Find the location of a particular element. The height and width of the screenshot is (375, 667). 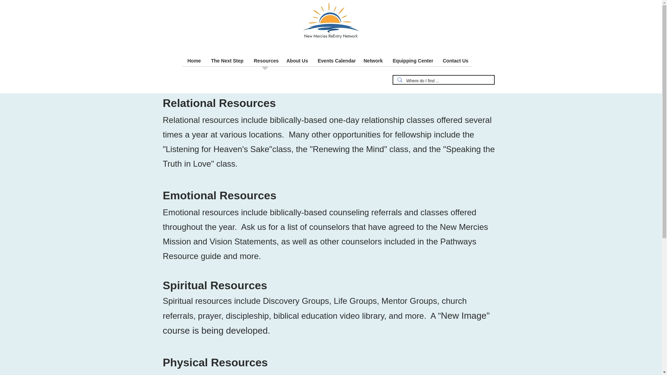

NMRN Logo.jpg is located at coordinates (331, 22).